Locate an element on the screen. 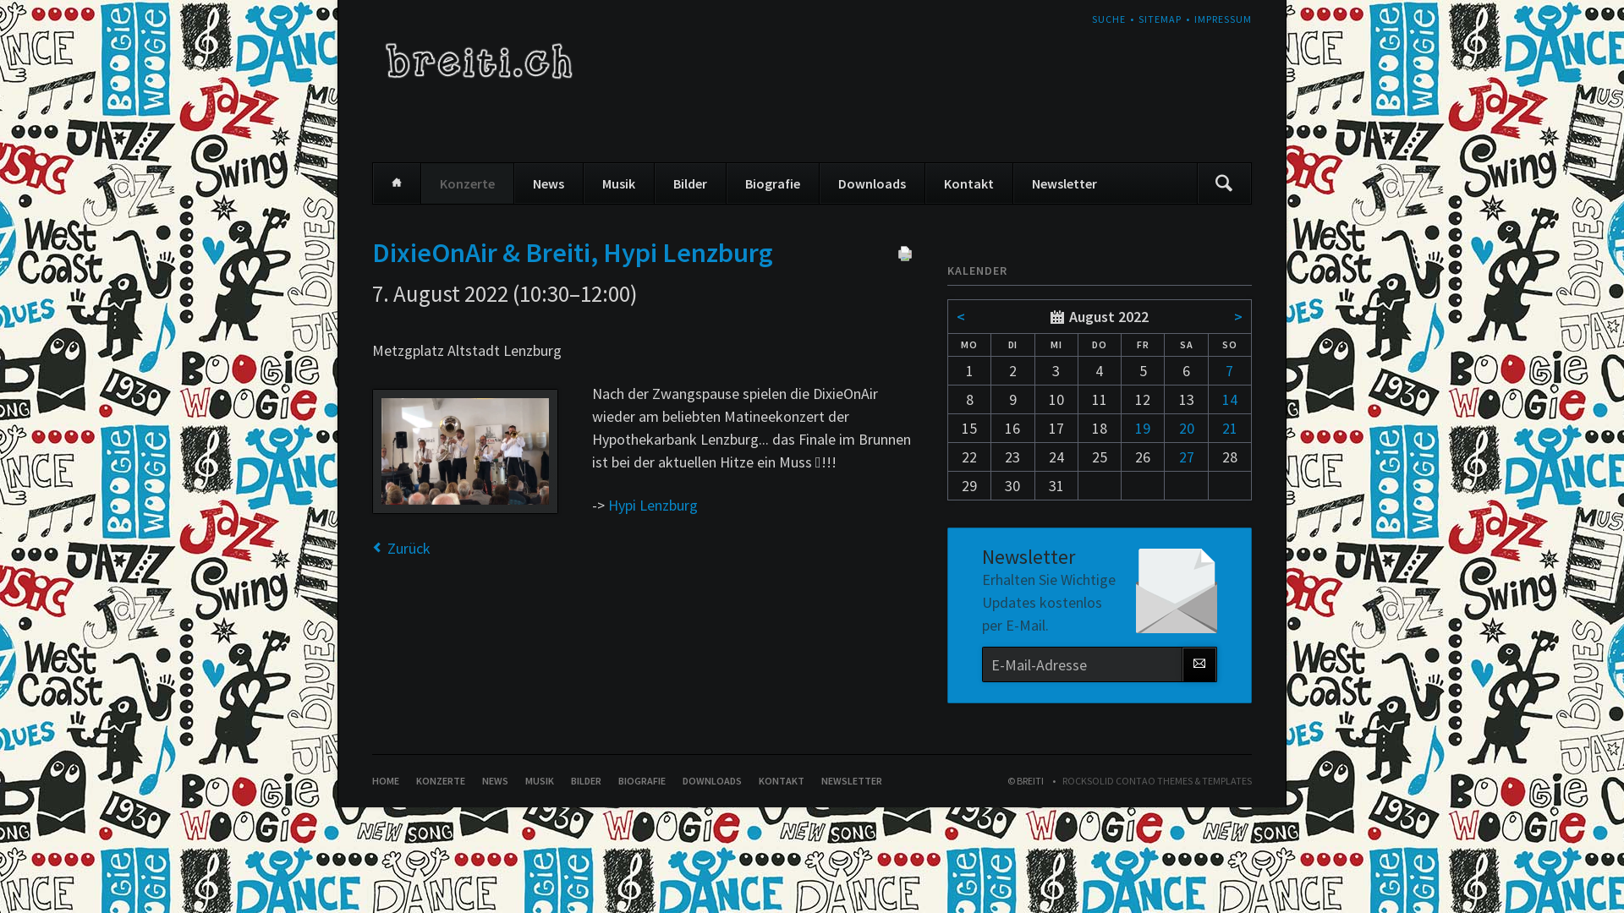  IMPRESSUM is located at coordinates (1223, 19).